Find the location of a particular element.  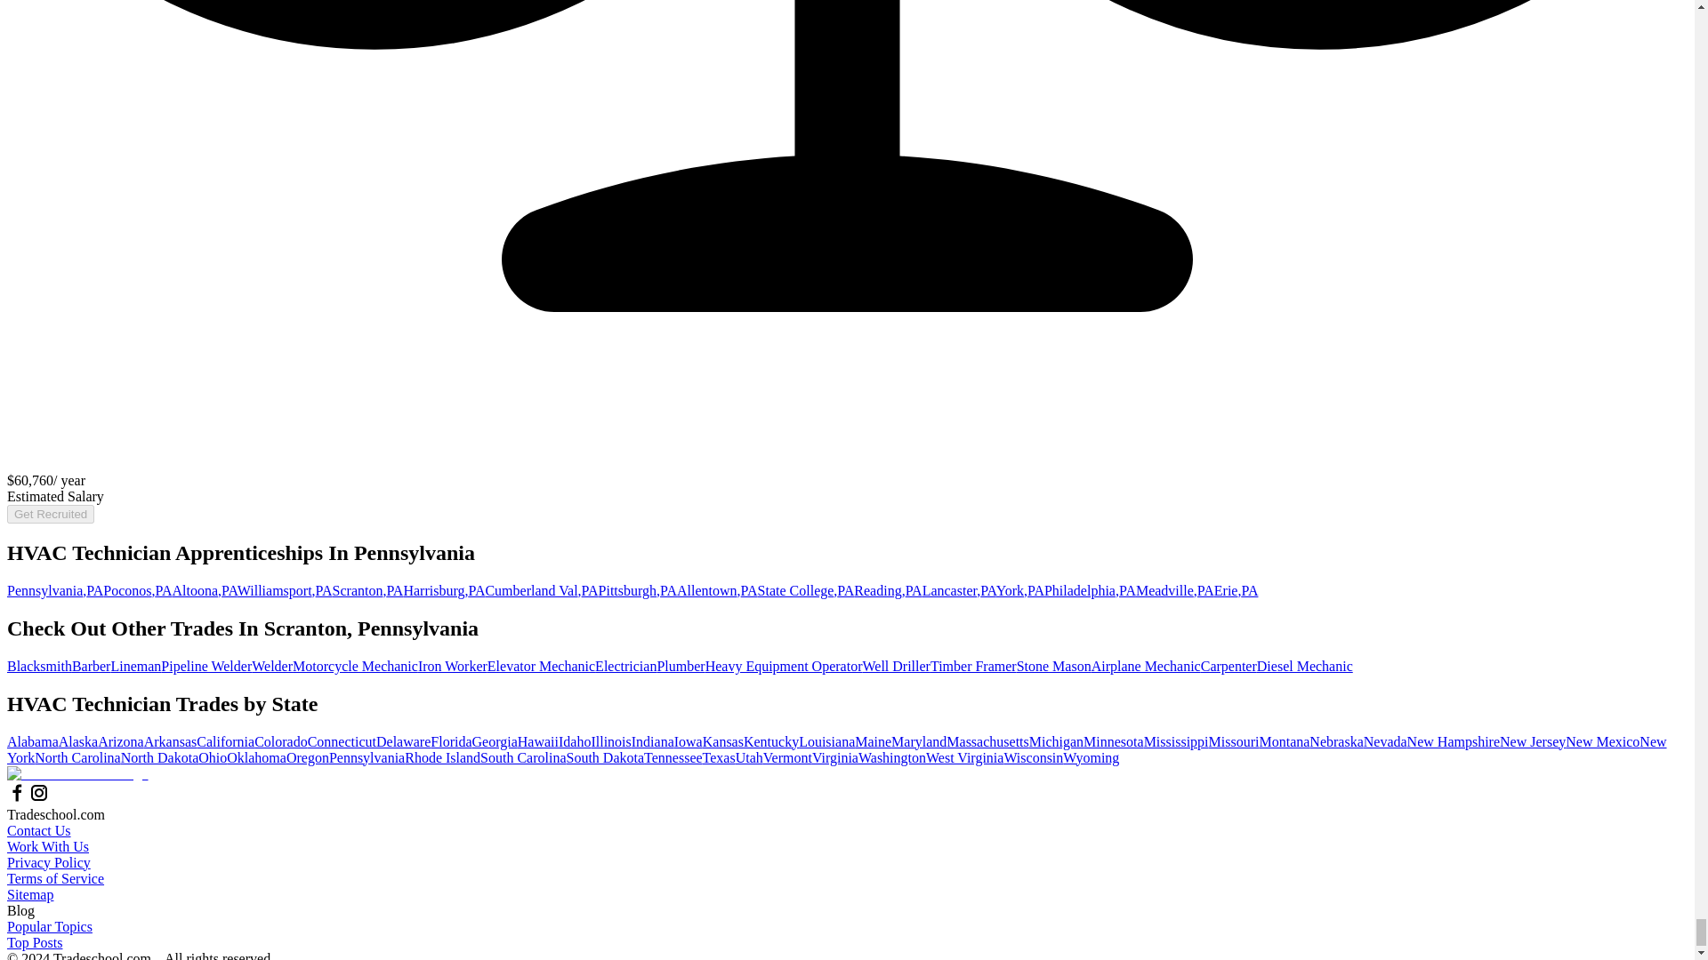

Lancaster,PA is located at coordinates (959, 590).